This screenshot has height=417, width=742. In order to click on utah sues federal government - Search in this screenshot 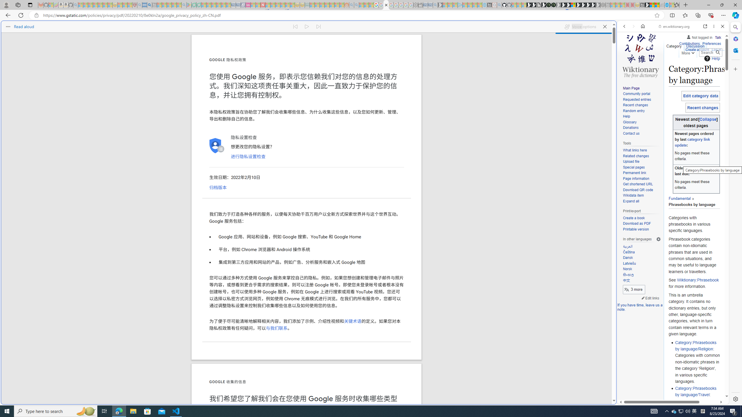, I will do `click(470, 198)`.